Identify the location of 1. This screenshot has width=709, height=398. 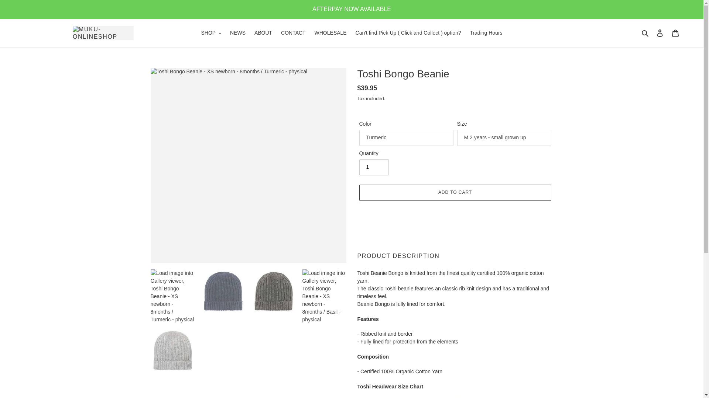
(374, 167).